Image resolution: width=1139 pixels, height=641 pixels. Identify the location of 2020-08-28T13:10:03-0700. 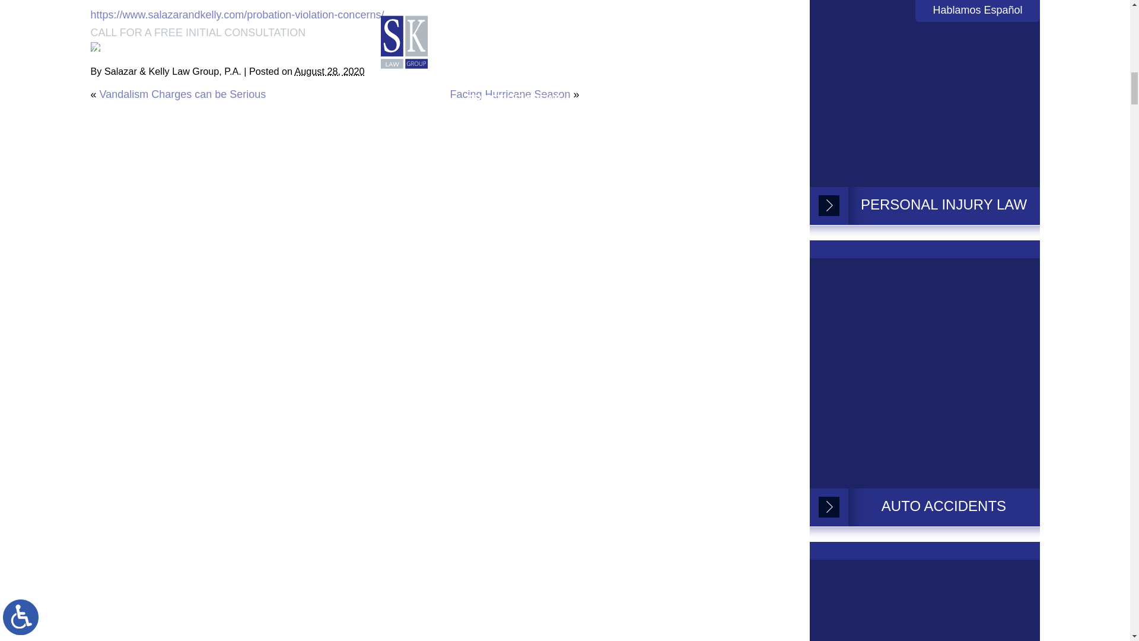
(330, 71).